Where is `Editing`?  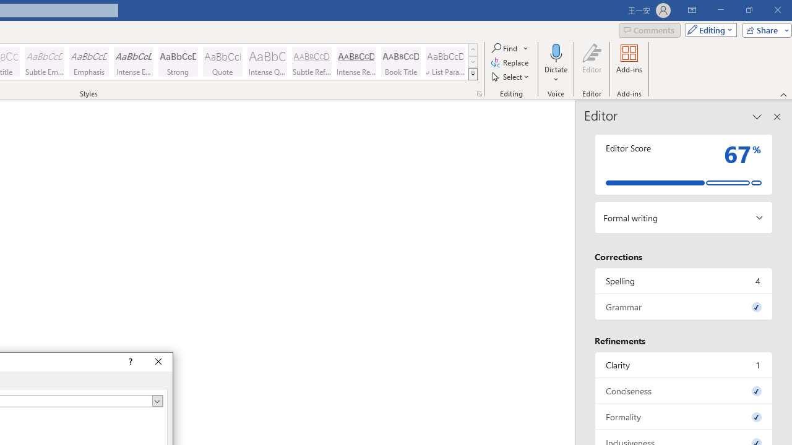
Editing is located at coordinates (708, 30).